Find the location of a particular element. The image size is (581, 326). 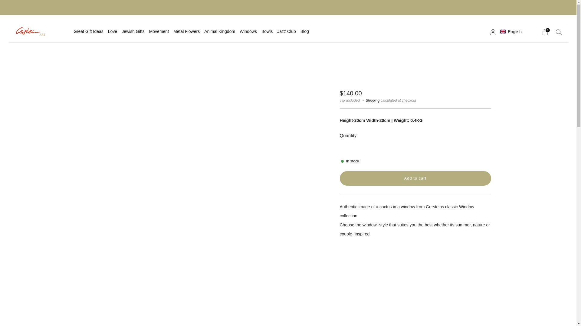

Bowls is located at coordinates (267, 31).